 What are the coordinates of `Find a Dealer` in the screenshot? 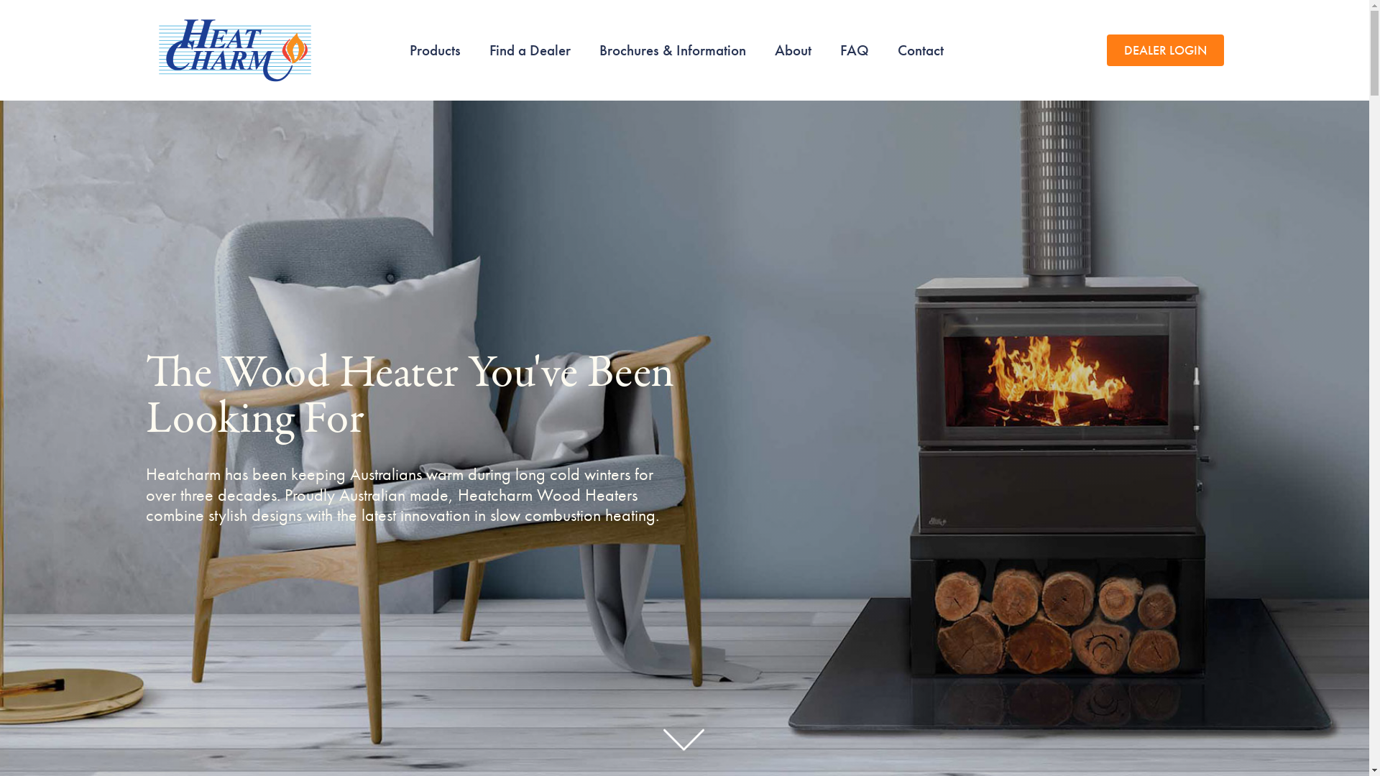 It's located at (529, 50).